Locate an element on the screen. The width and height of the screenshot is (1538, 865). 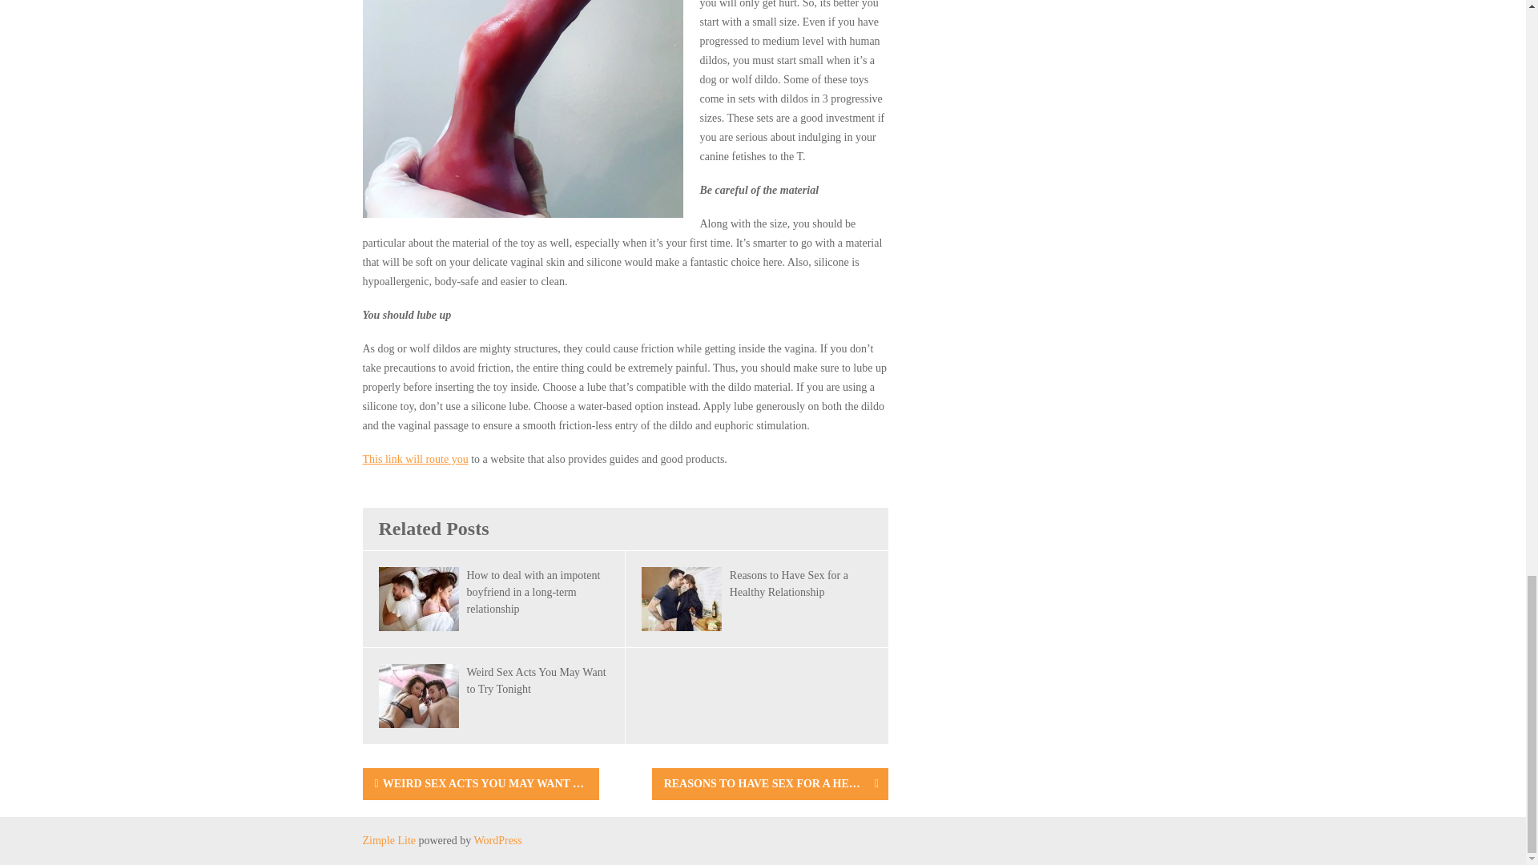
REASONS TO HAVE SEX FOR A HEALTHY RELATIONSHIP is located at coordinates (764, 783).